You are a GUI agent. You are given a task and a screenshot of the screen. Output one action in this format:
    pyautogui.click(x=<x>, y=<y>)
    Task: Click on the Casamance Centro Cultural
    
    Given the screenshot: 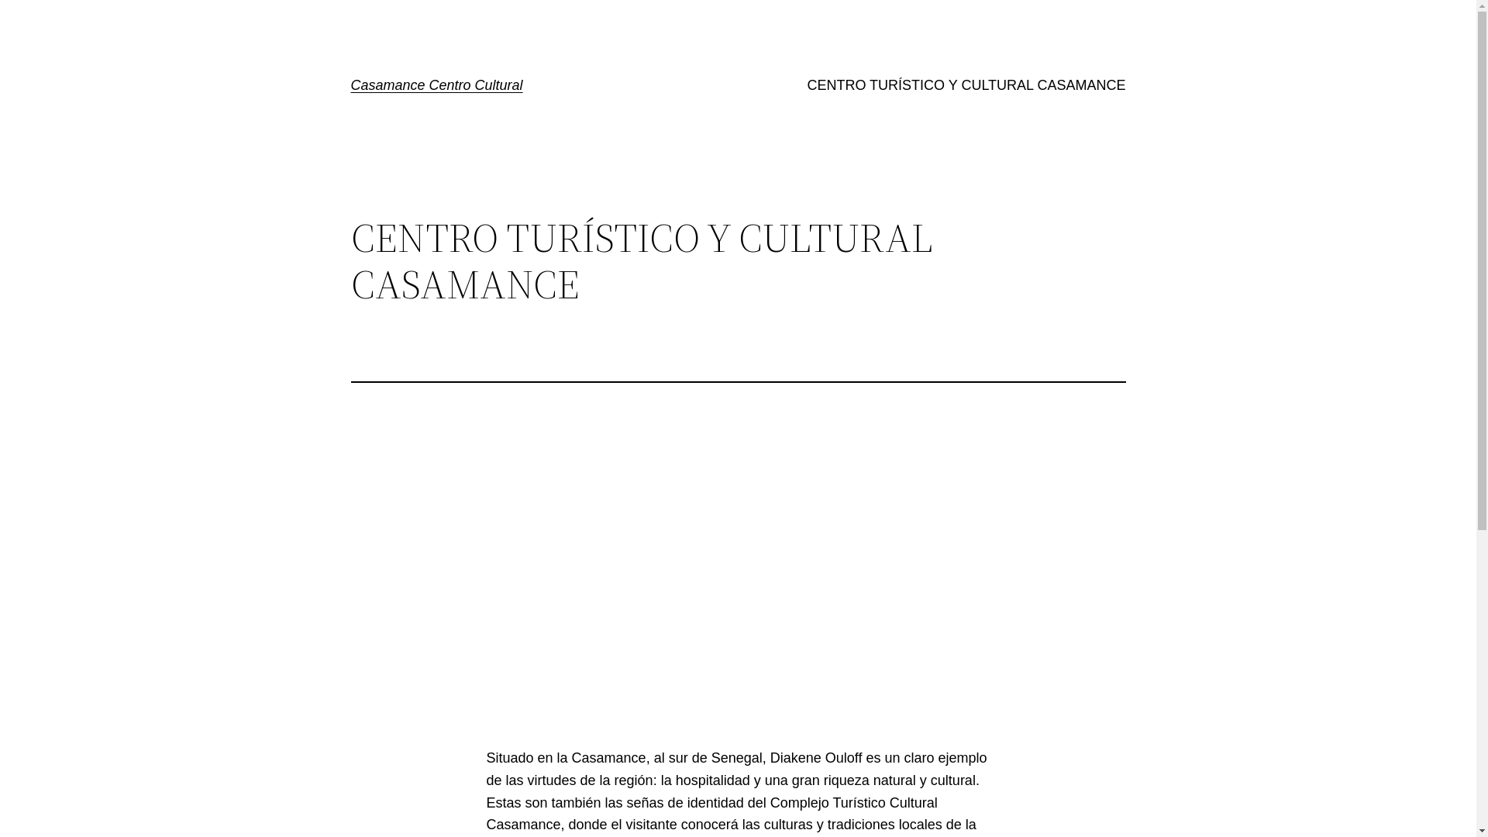 What is the action you would take?
    pyautogui.click(x=436, y=85)
    